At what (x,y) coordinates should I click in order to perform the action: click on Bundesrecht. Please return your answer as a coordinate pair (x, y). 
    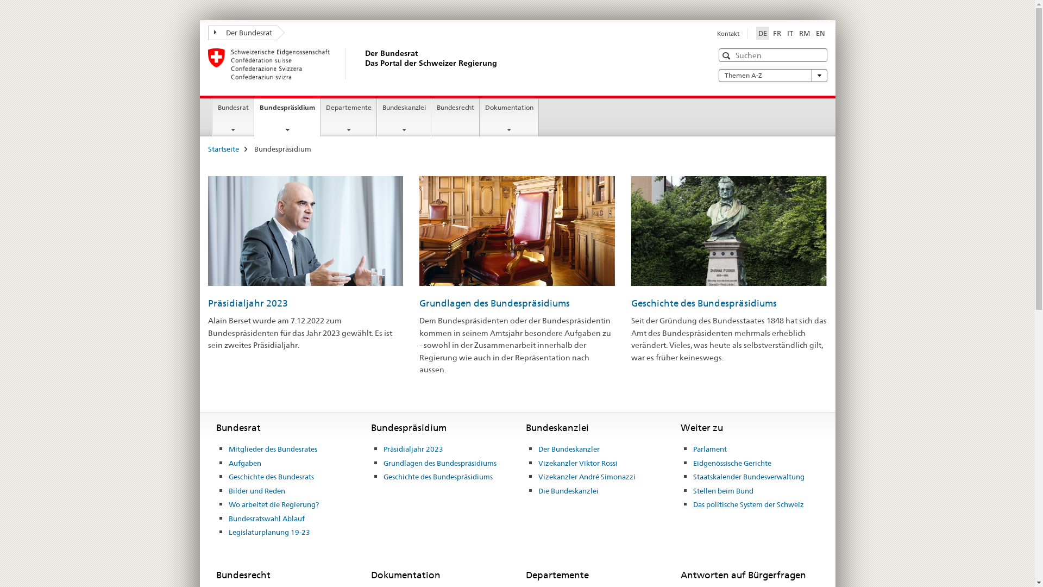
    Looking at the image, I should click on (455, 117).